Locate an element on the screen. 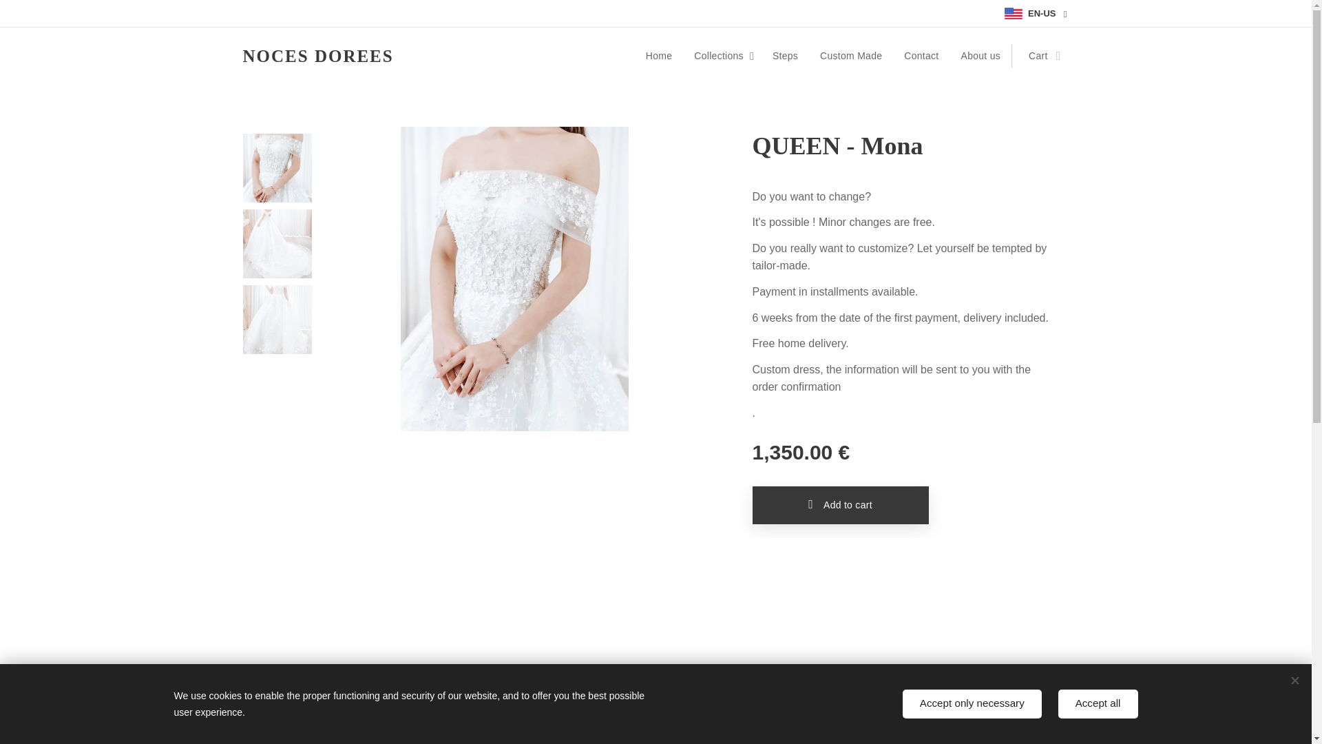 This screenshot has width=1322, height=744. NOCES DOREES is located at coordinates (318, 56).